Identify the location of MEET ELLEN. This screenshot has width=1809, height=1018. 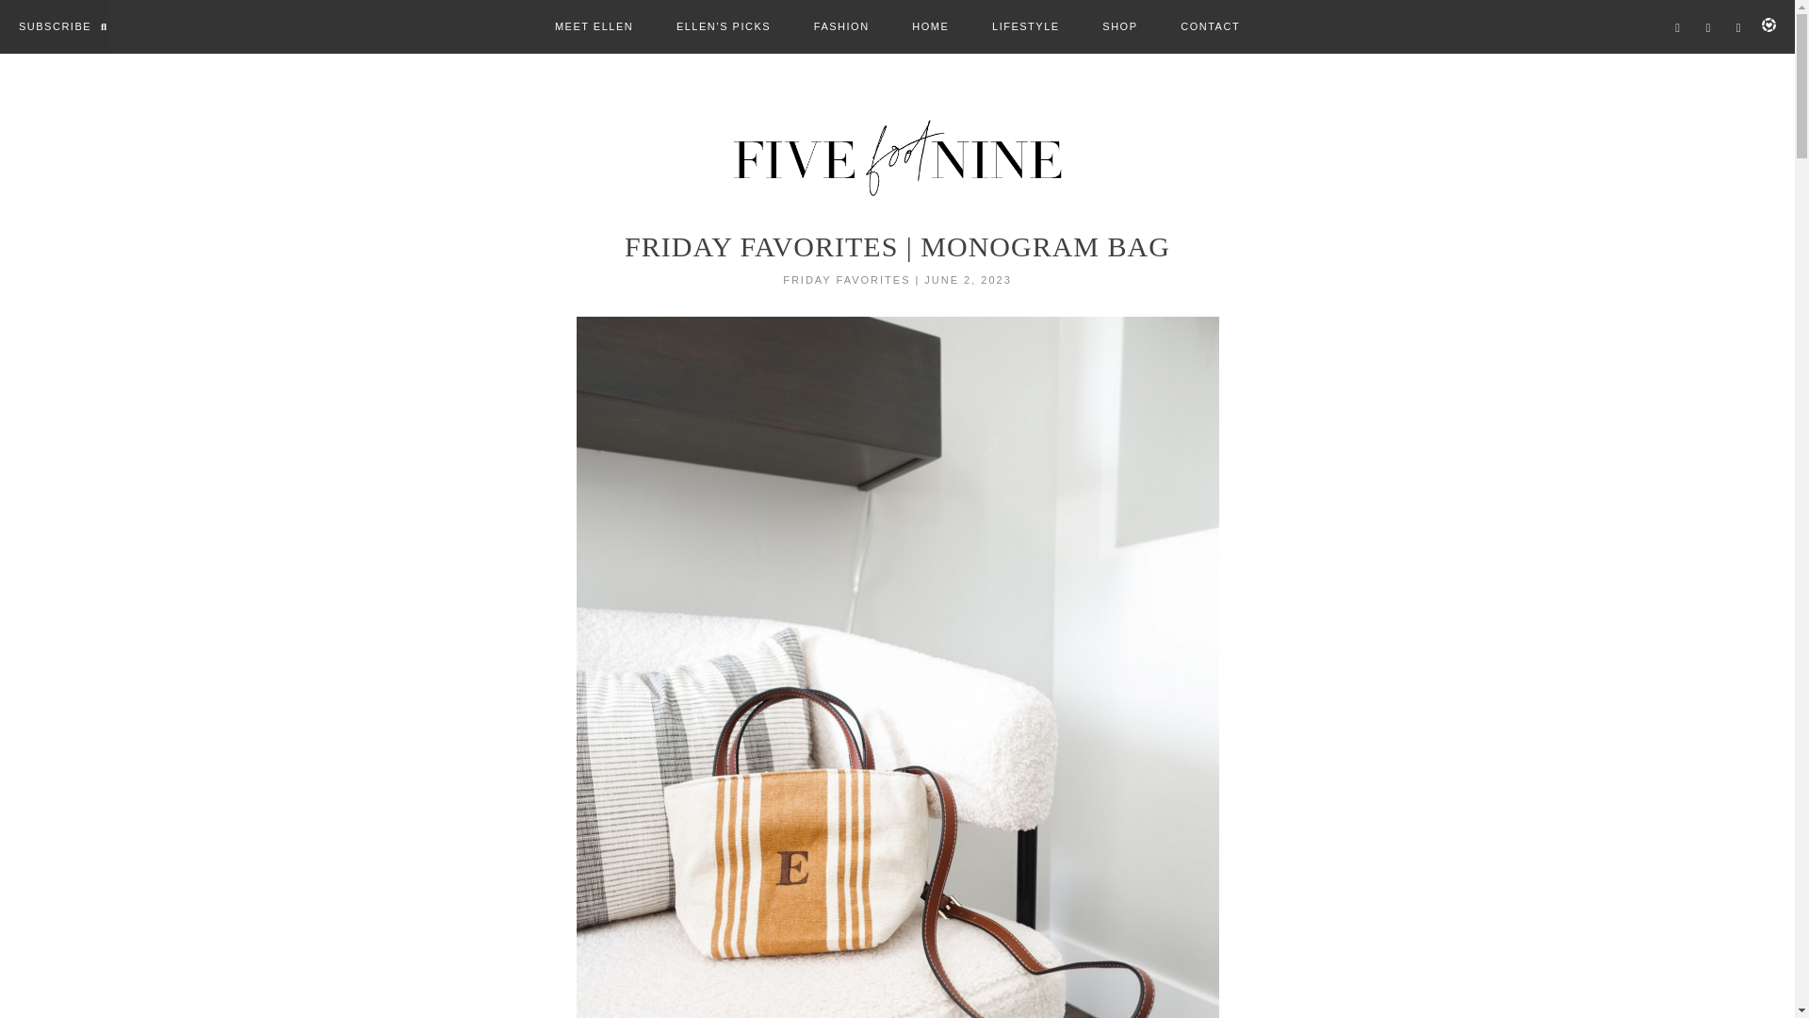
(594, 26).